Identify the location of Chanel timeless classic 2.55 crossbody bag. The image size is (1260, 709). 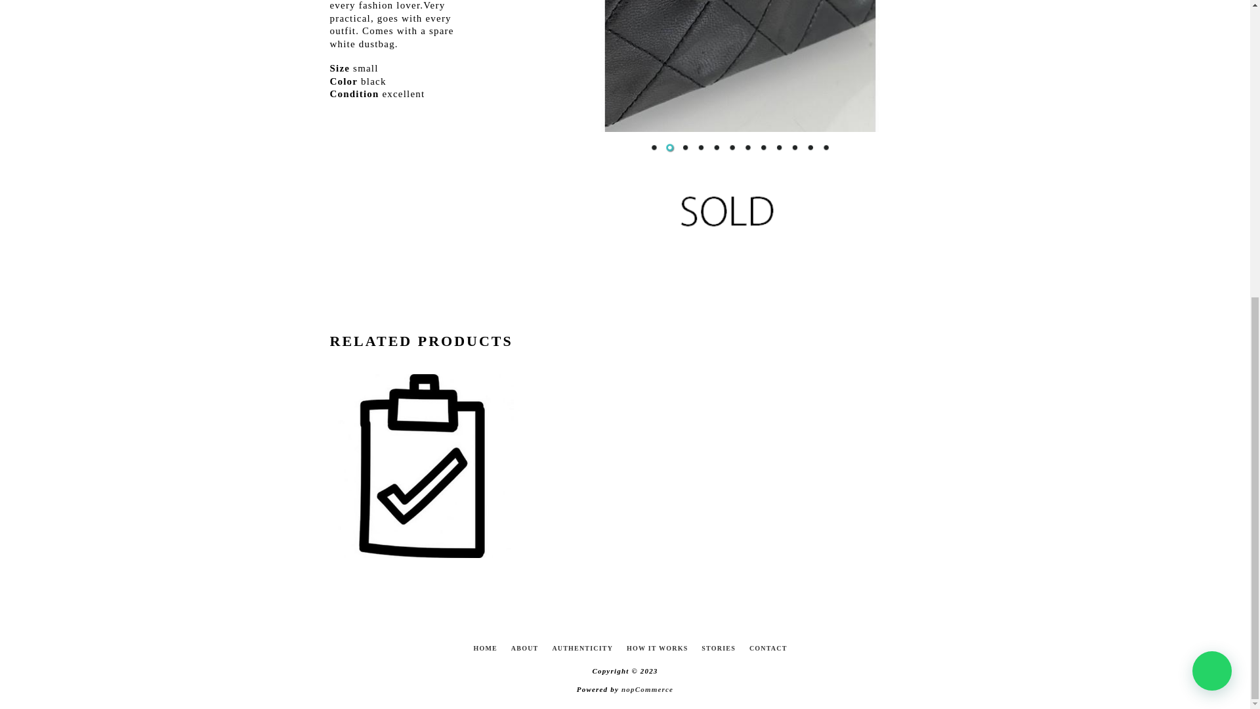
(395, 82).